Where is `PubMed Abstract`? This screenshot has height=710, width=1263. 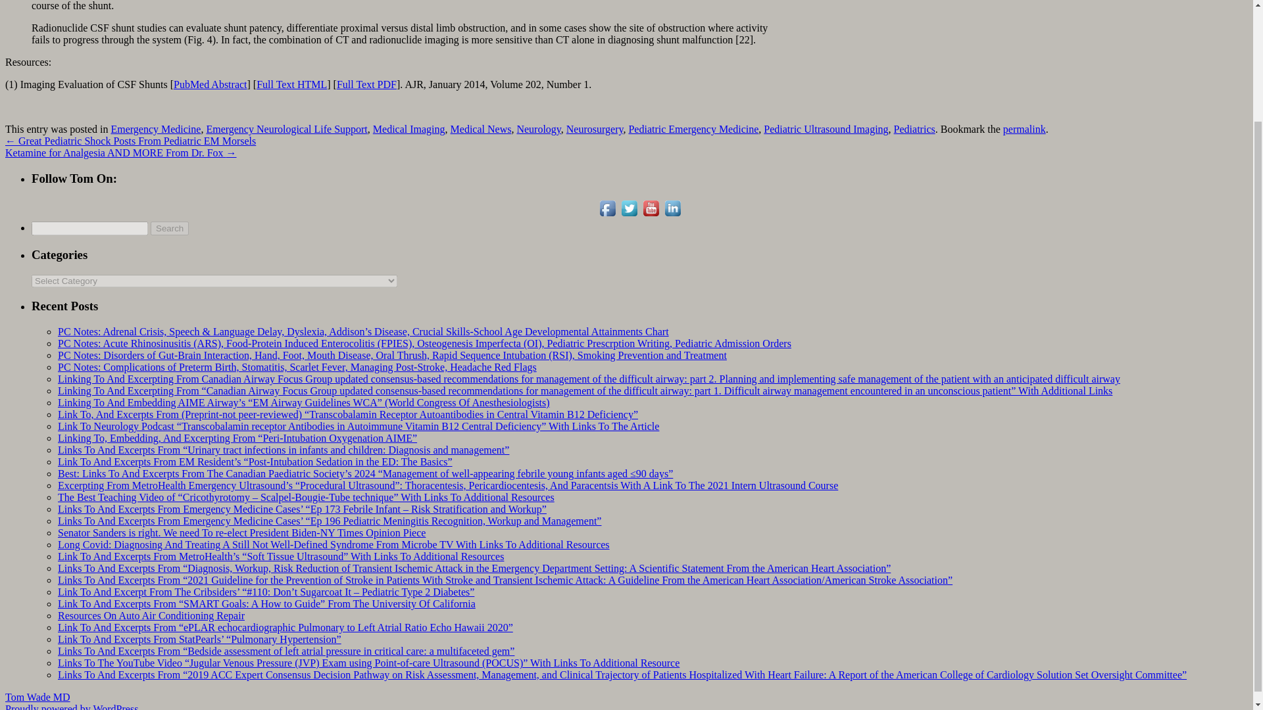
PubMed Abstract is located at coordinates (210, 84).